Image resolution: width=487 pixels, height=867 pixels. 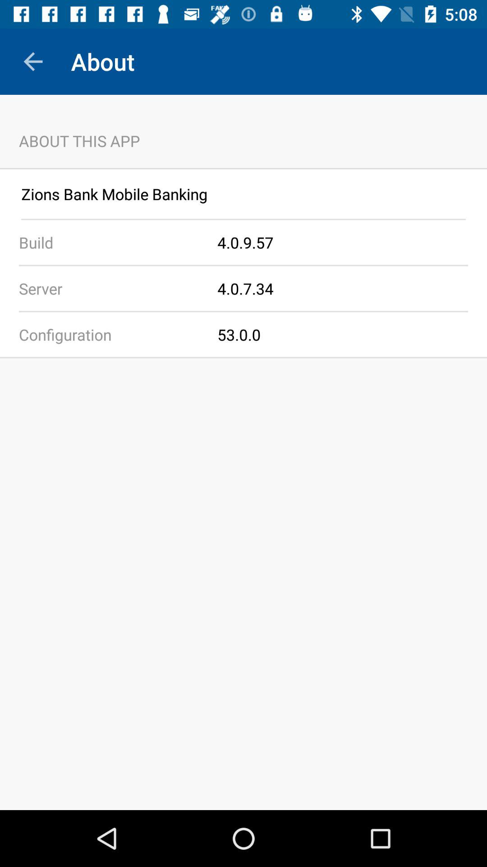 What do you see at coordinates (109, 288) in the screenshot?
I see `turn on the item to the left of the 4 0 7 app` at bounding box center [109, 288].